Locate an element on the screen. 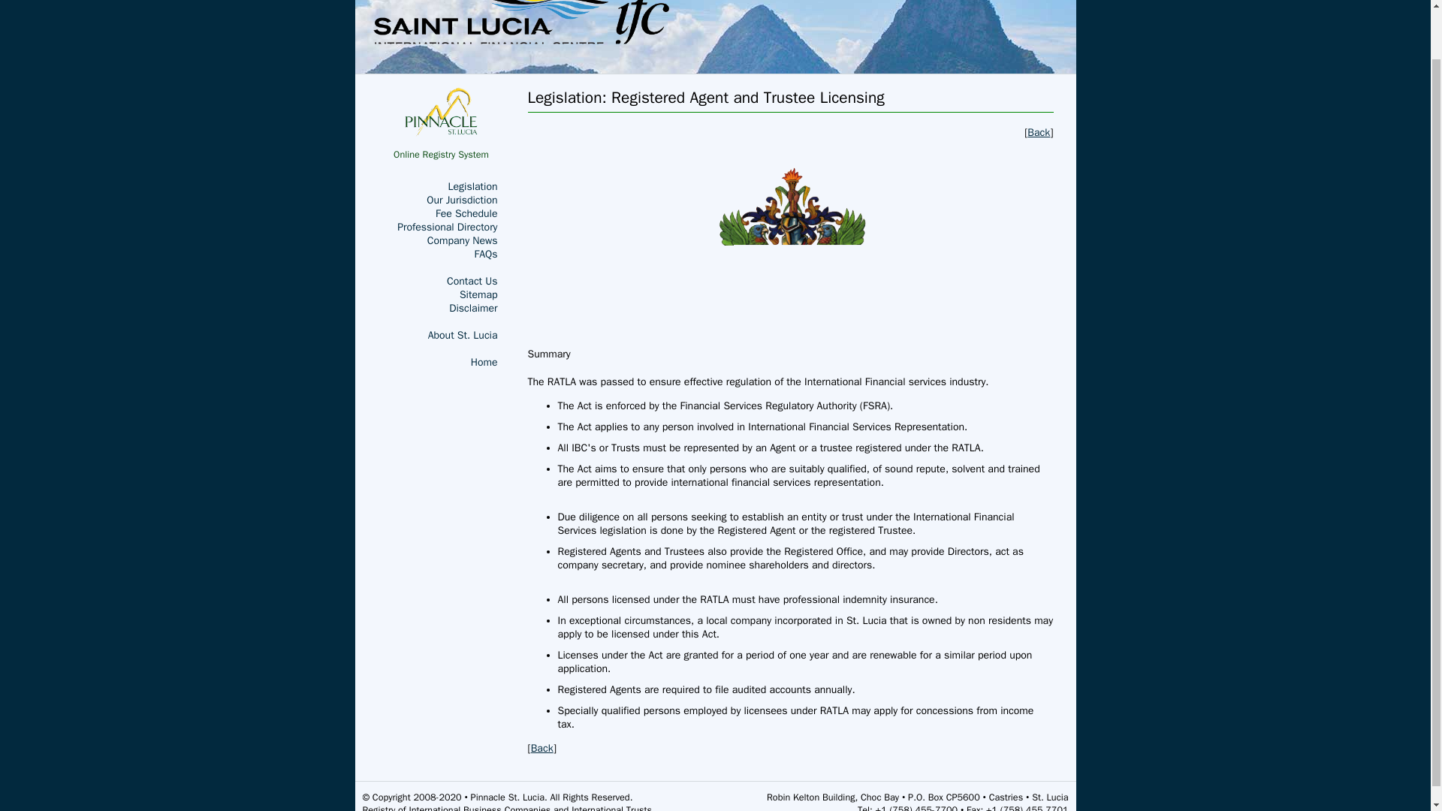 The height and width of the screenshot is (811, 1442). Company News is located at coordinates (462, 240).